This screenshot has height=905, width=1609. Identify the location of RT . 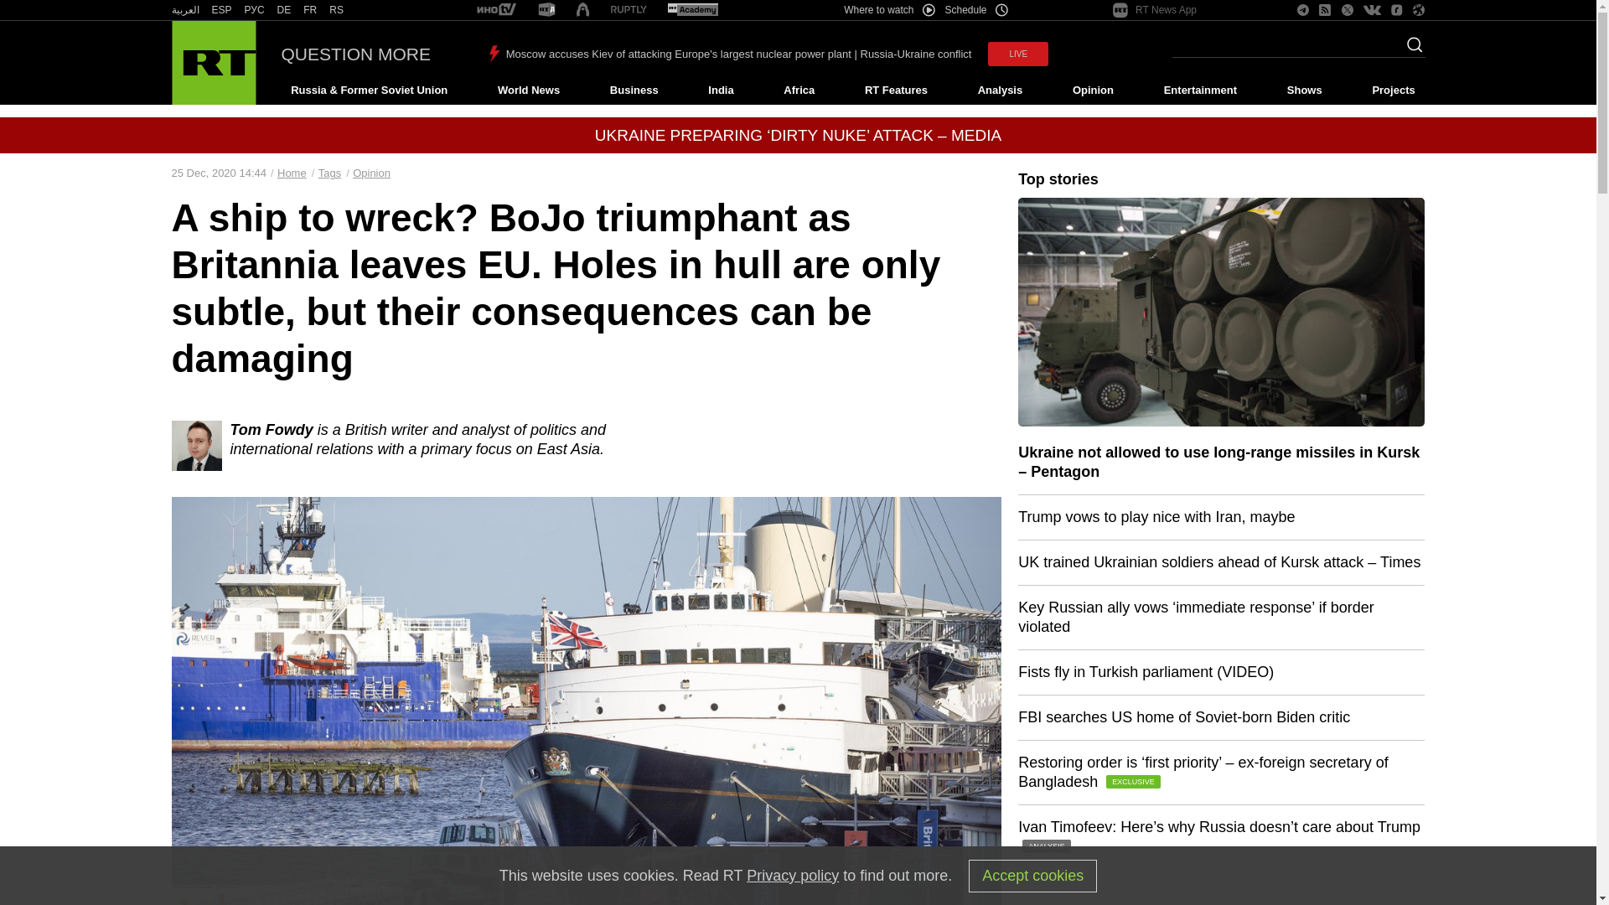
(629, 10).